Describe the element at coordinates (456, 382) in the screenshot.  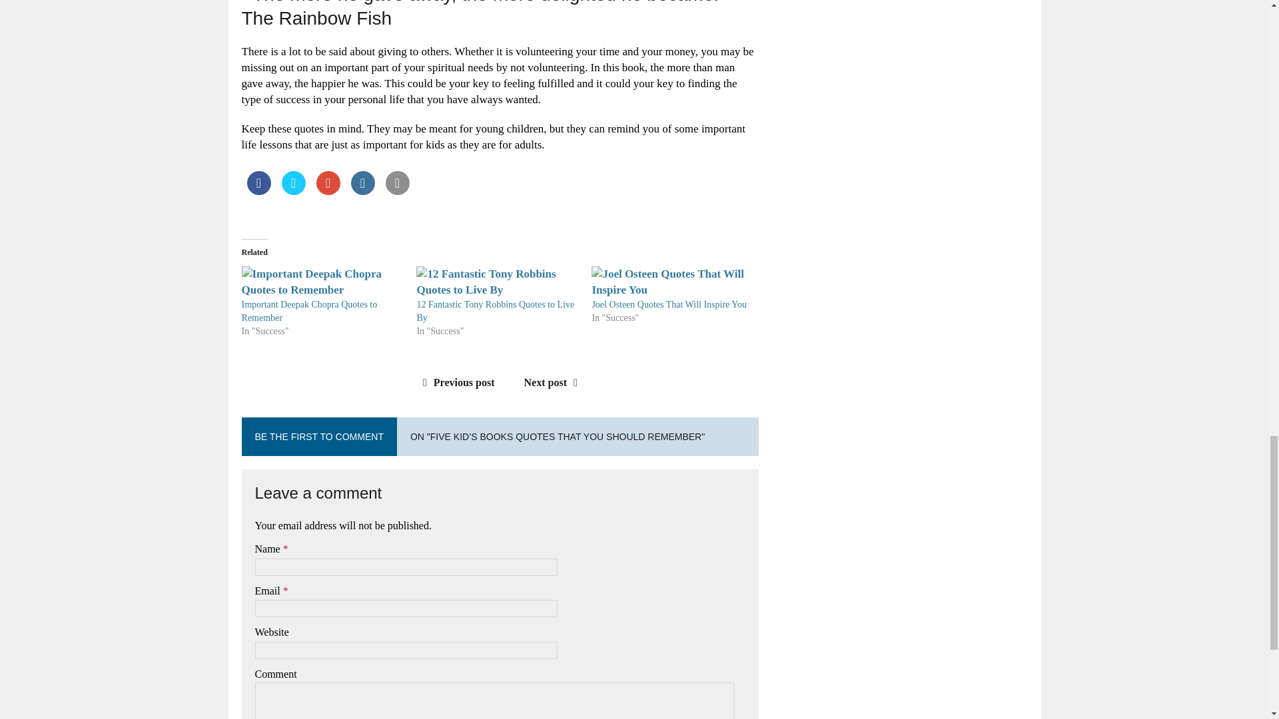
I see `Previous post` at that location.